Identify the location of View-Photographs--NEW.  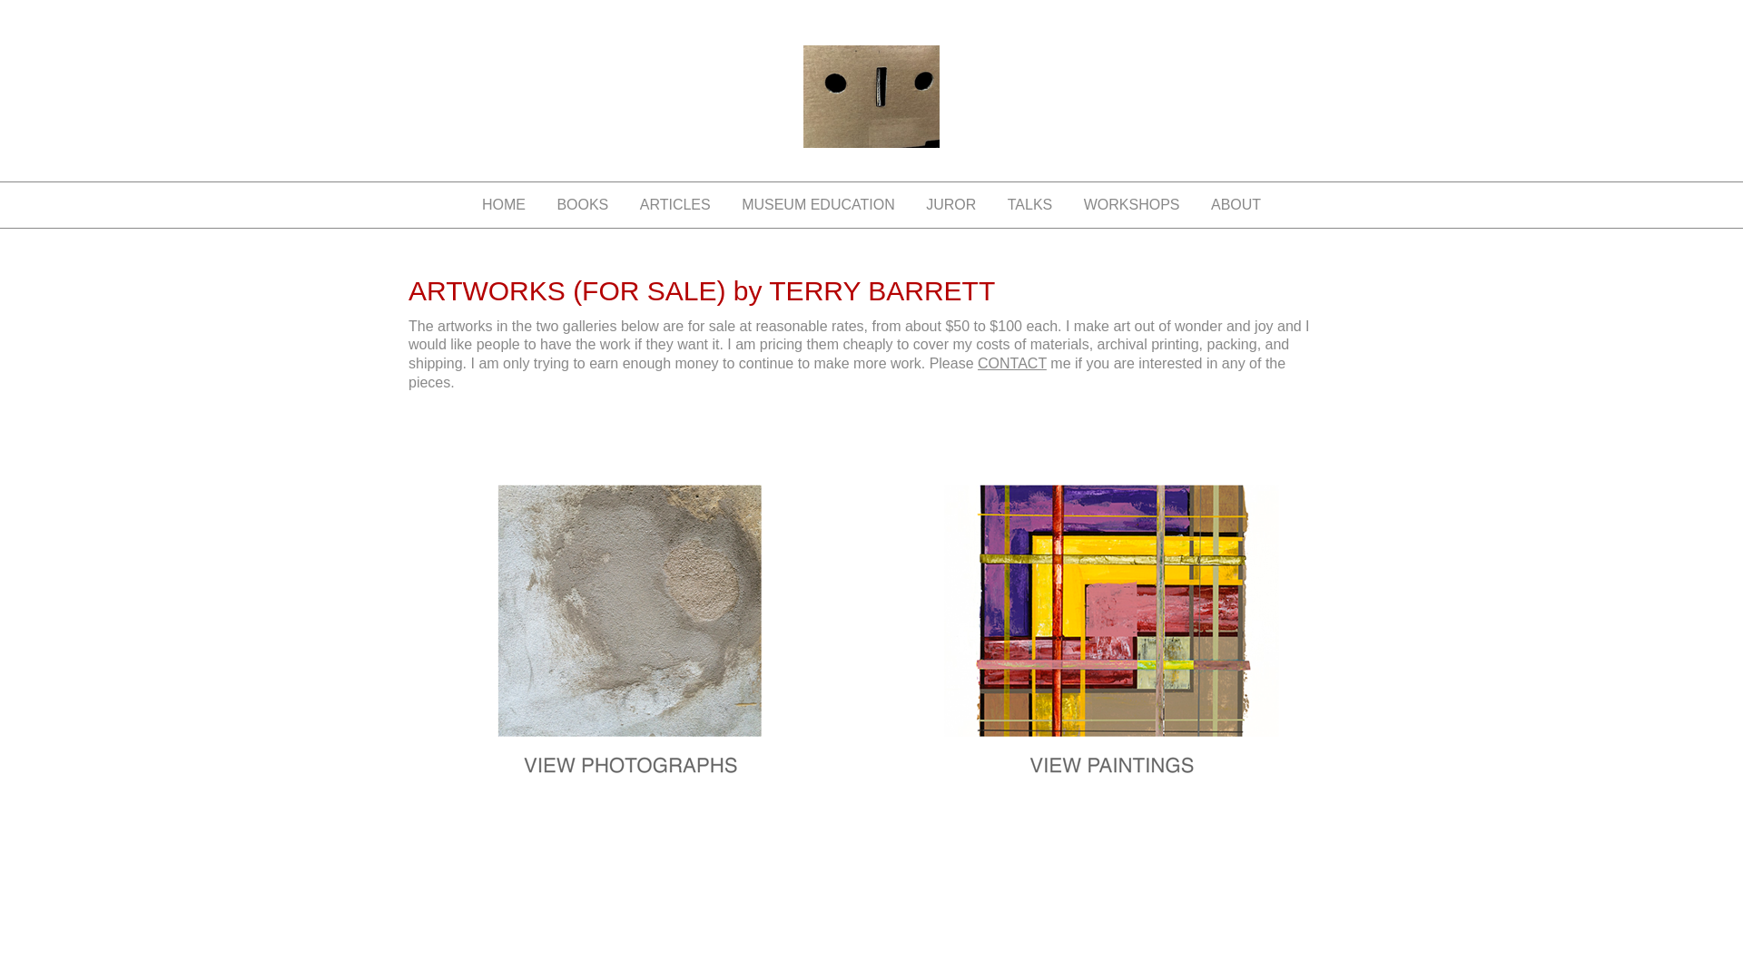
(630, 615).